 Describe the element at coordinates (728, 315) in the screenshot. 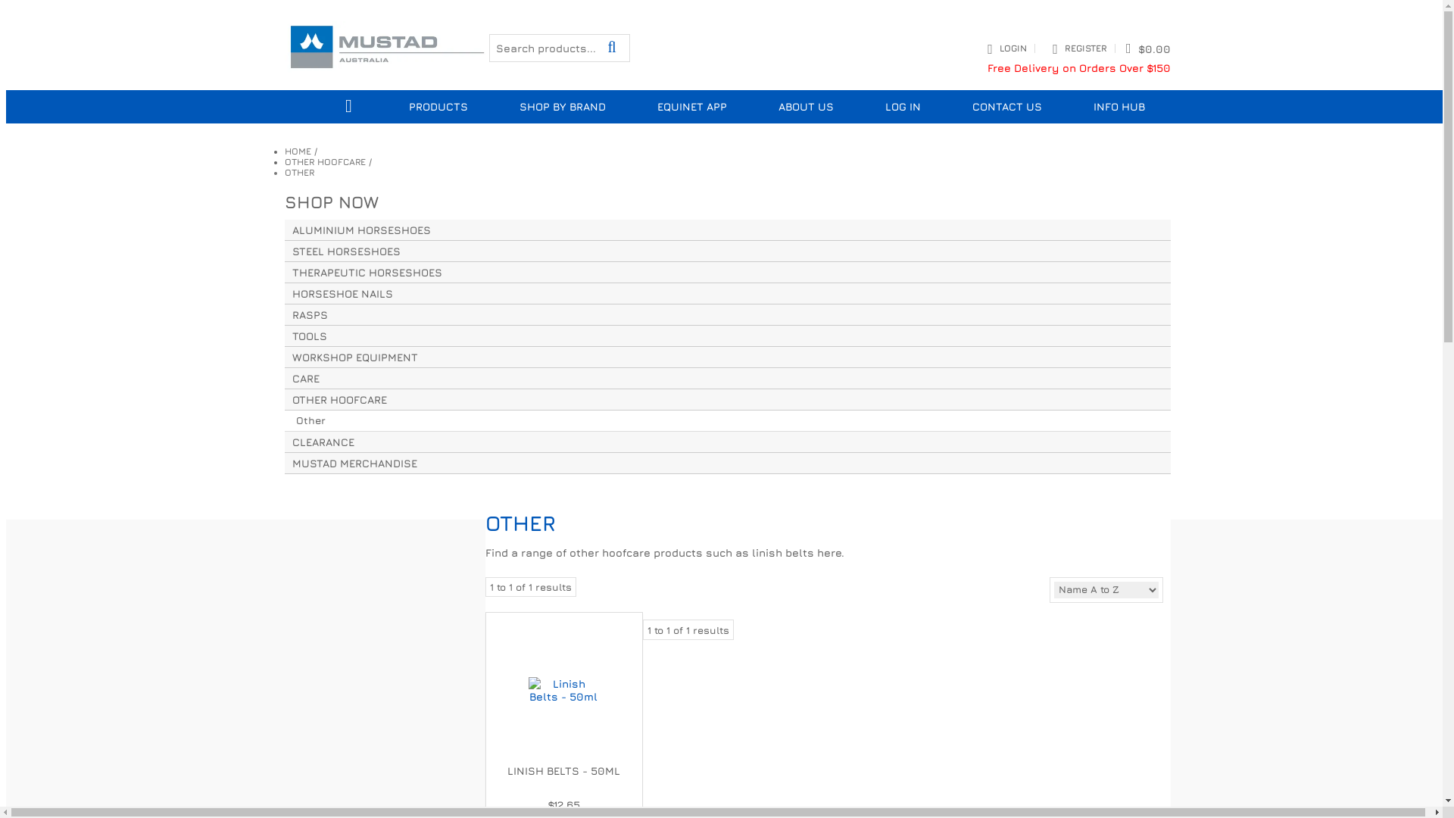

I see `RASPS` at that location.